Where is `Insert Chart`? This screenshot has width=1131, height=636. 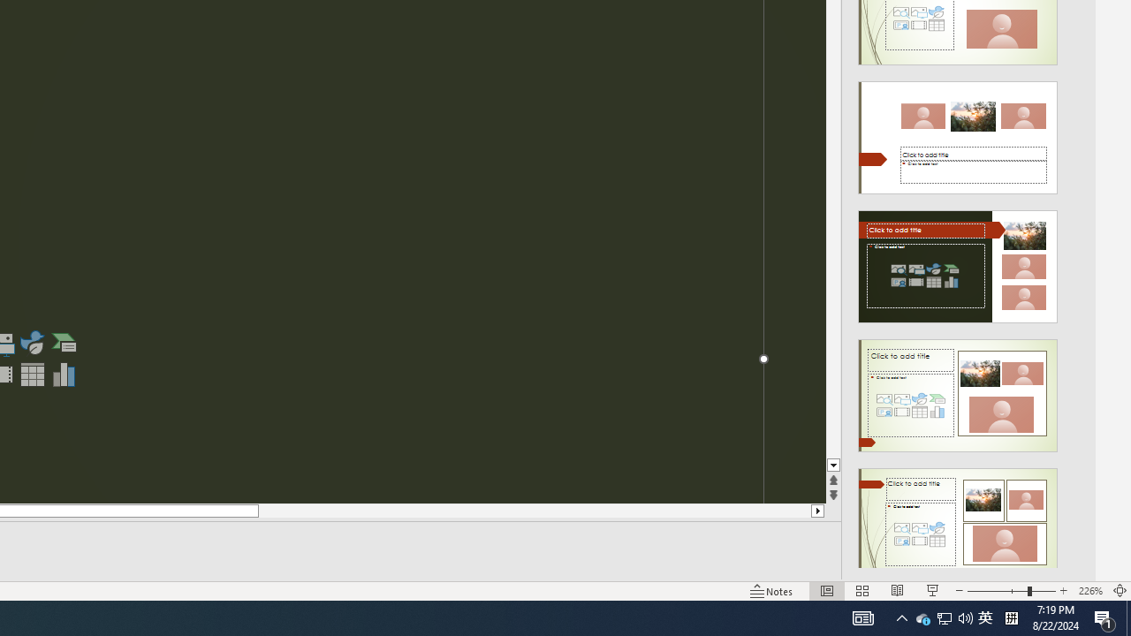
Insert Chart is located at coordinates (65, 375).